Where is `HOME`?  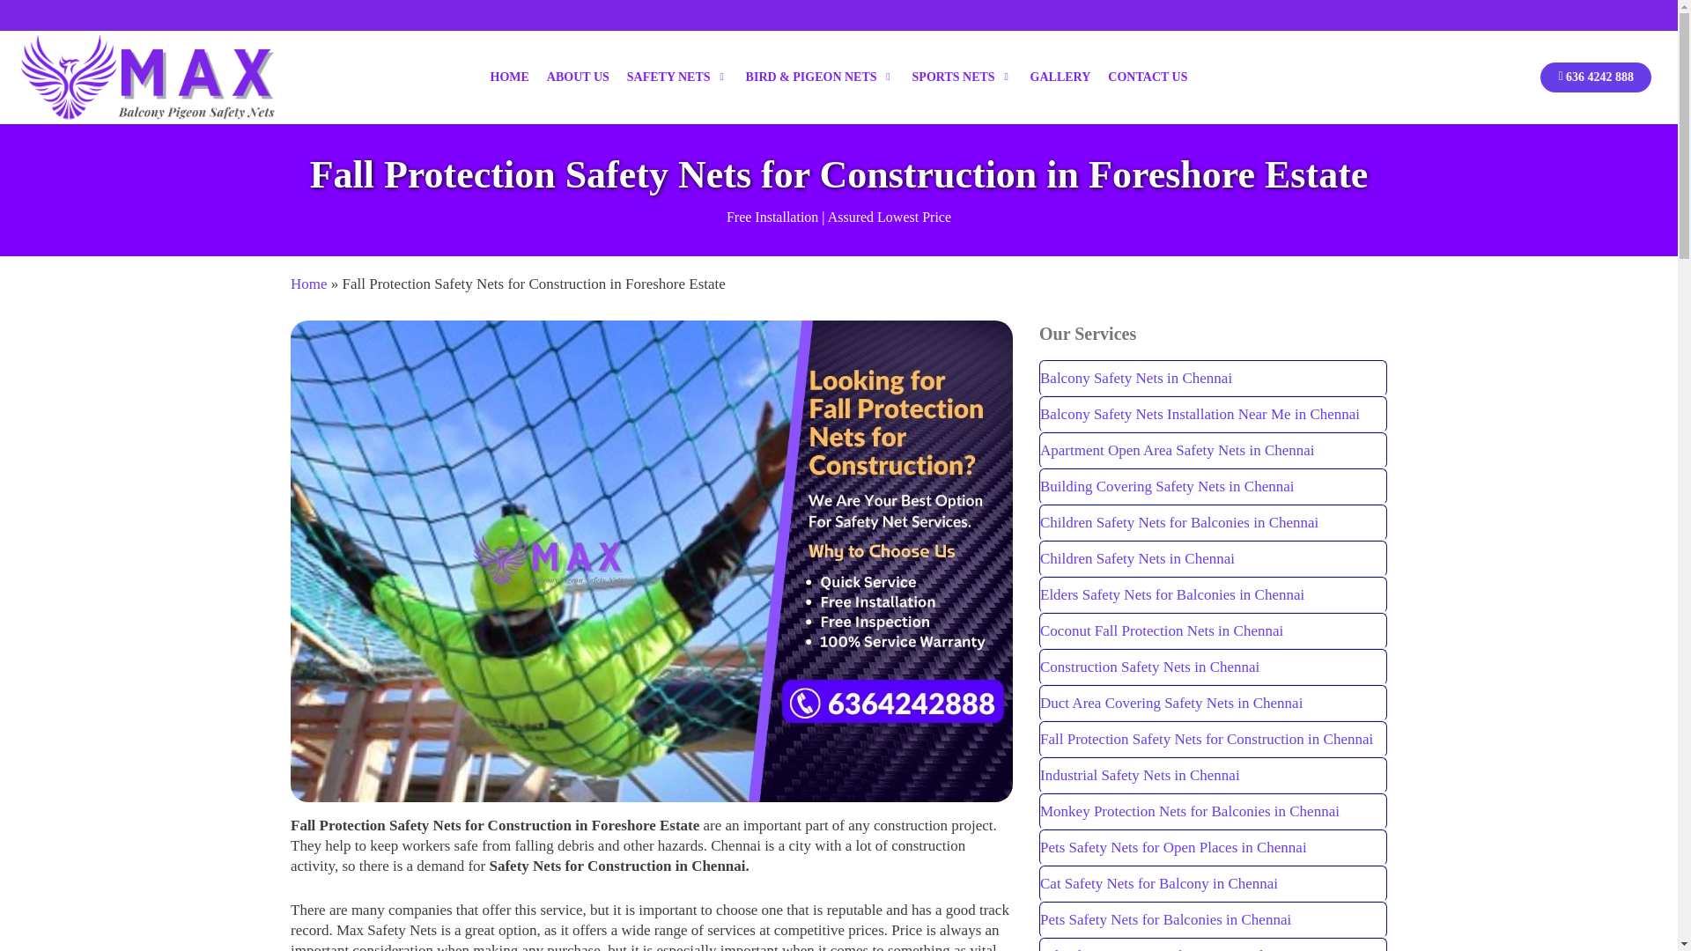 HOME is located at coordinates (509, 77).